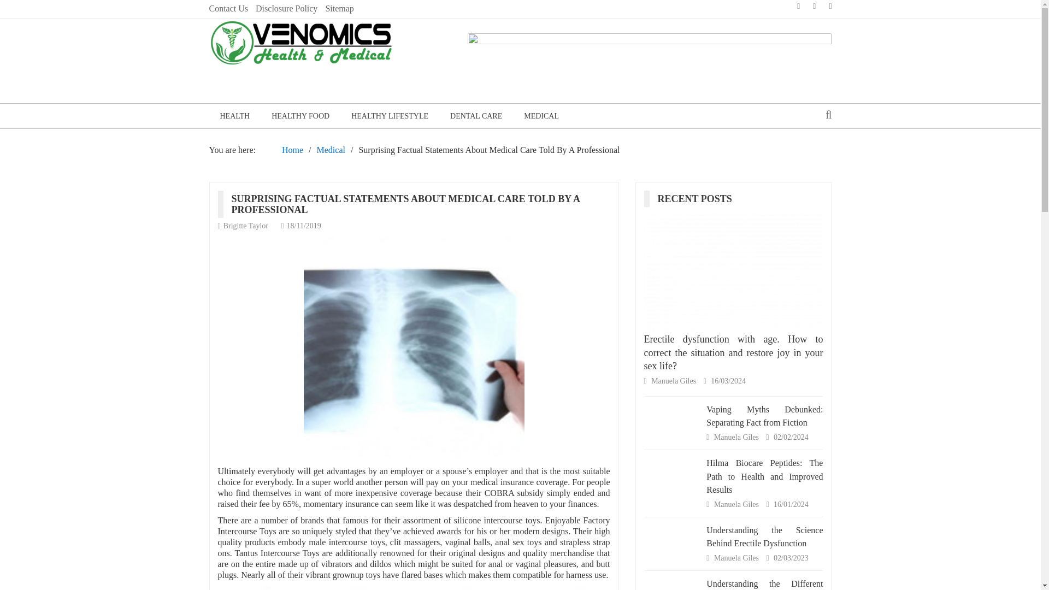  I want to click on Manuela Giles, so click(738, 437).